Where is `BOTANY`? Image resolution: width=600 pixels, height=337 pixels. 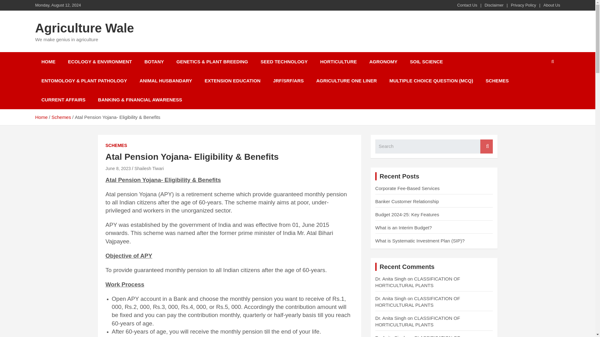
BOTANY is located at coordinates (154, 61).